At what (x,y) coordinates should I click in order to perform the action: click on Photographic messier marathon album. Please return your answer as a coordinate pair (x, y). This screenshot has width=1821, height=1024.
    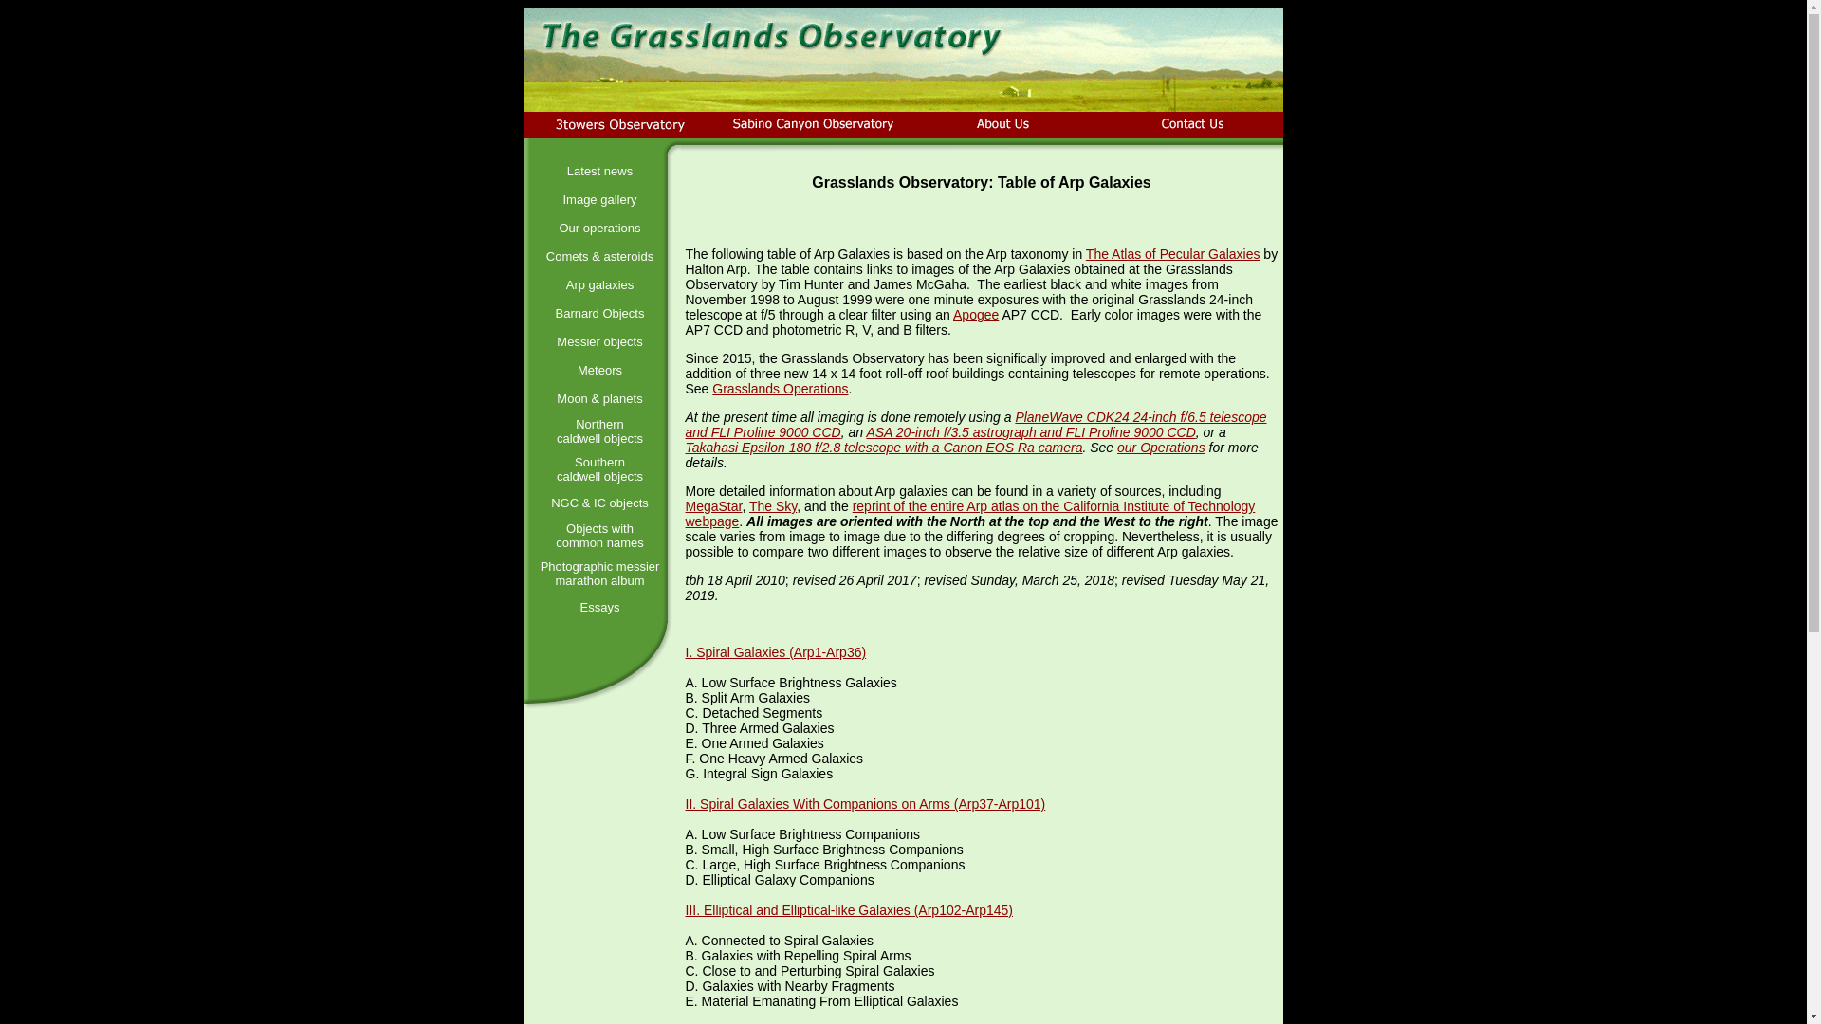
    Looking at the image, I should click on (600, 574).